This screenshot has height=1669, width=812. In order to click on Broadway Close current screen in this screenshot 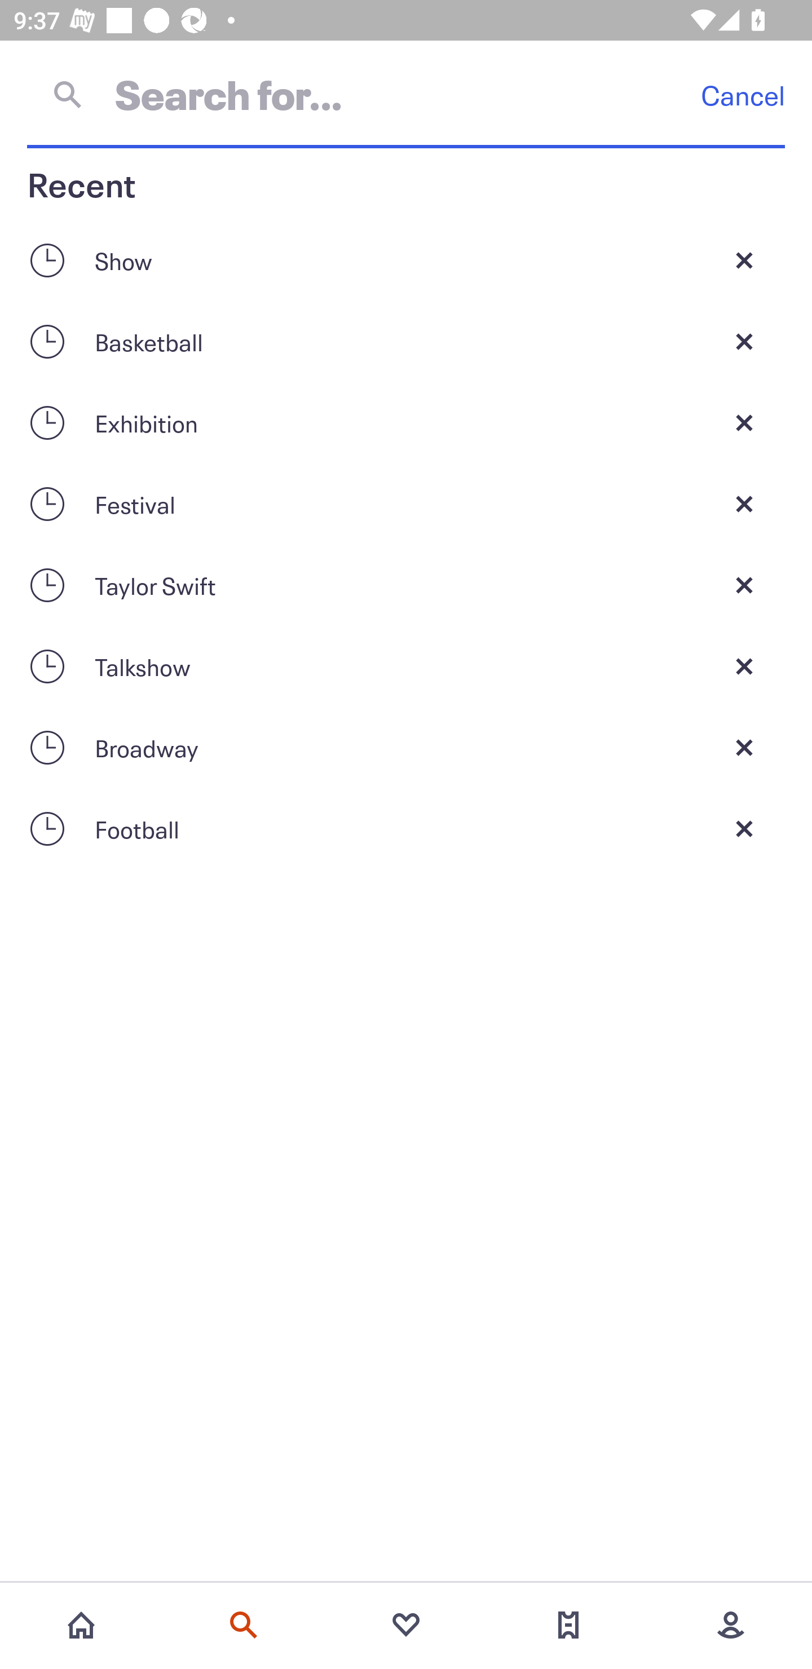, I will do `click(406, 748)`.